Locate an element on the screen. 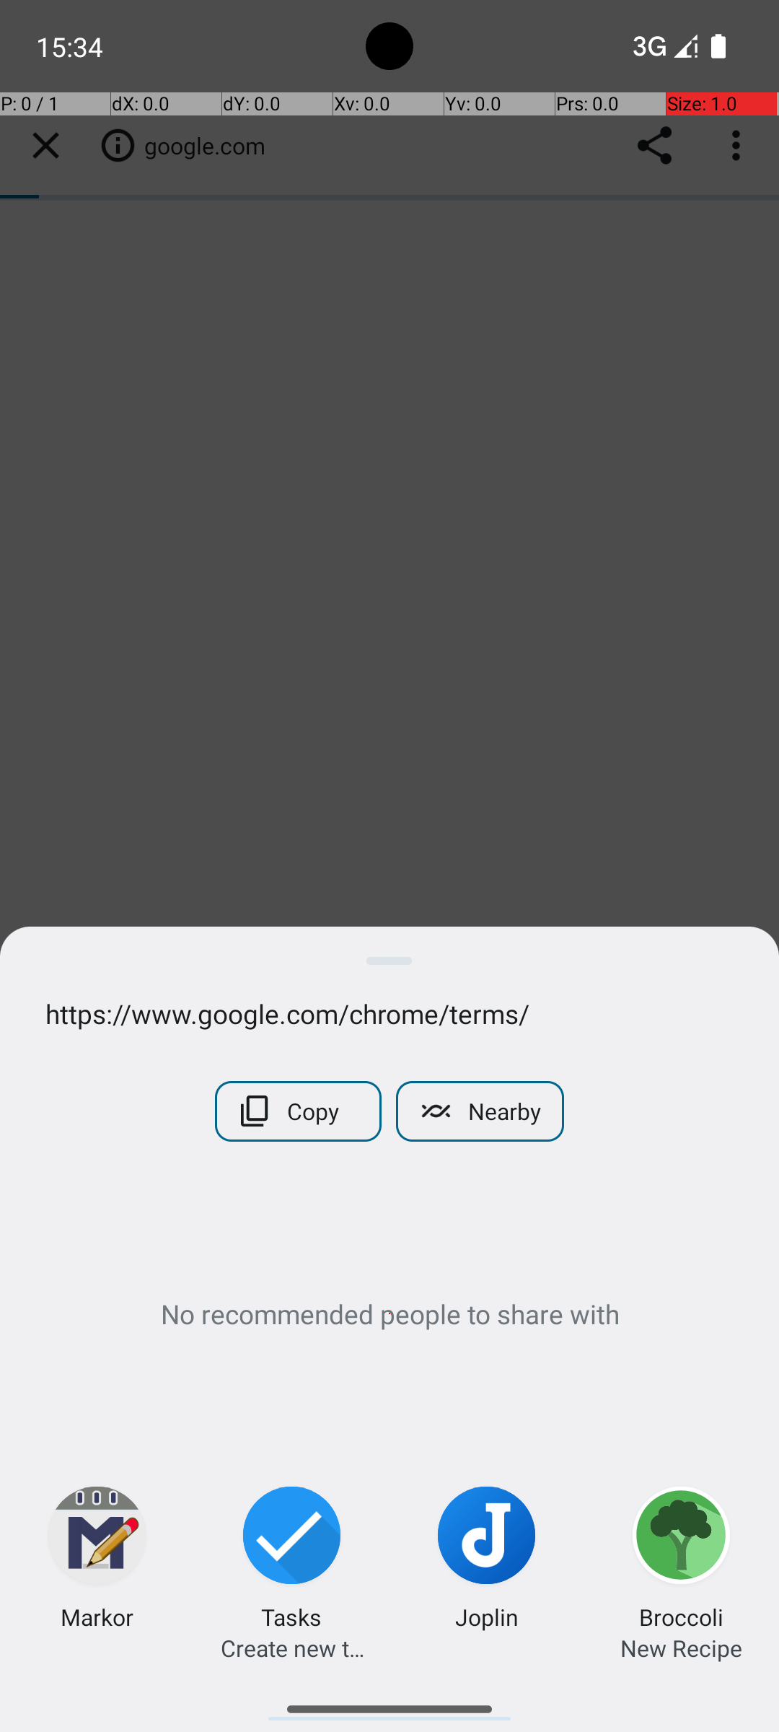  New Recipe is located at coordinates (681, 1648).